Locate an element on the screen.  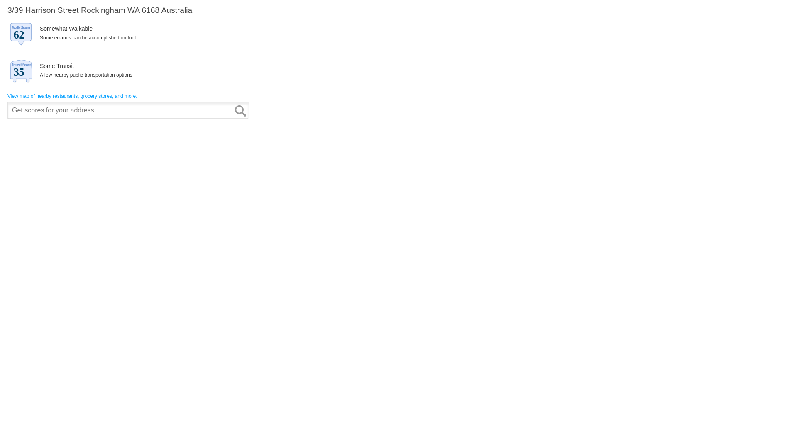
Walk Score is located at coordinates (128, 63).